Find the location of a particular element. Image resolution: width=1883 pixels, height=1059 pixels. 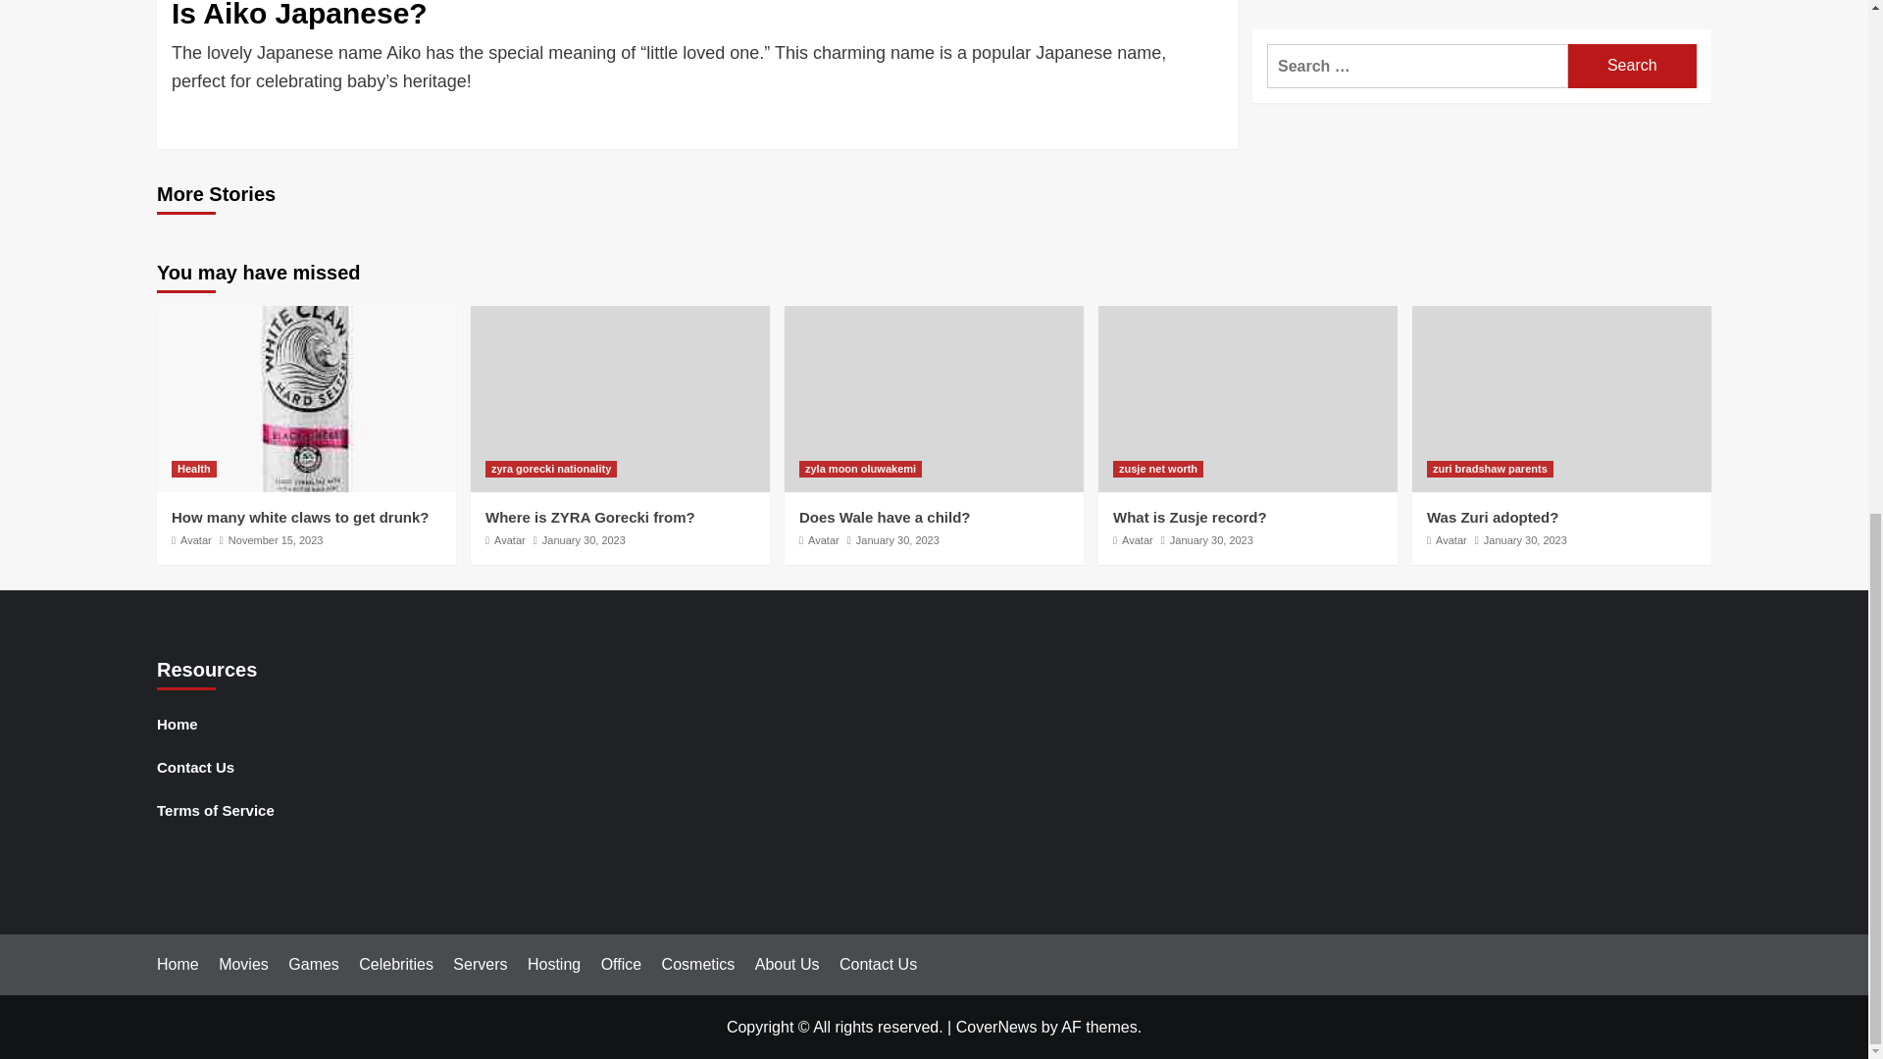

Where is ZYRA Gorecki from? is located at coordinates (590, 517).